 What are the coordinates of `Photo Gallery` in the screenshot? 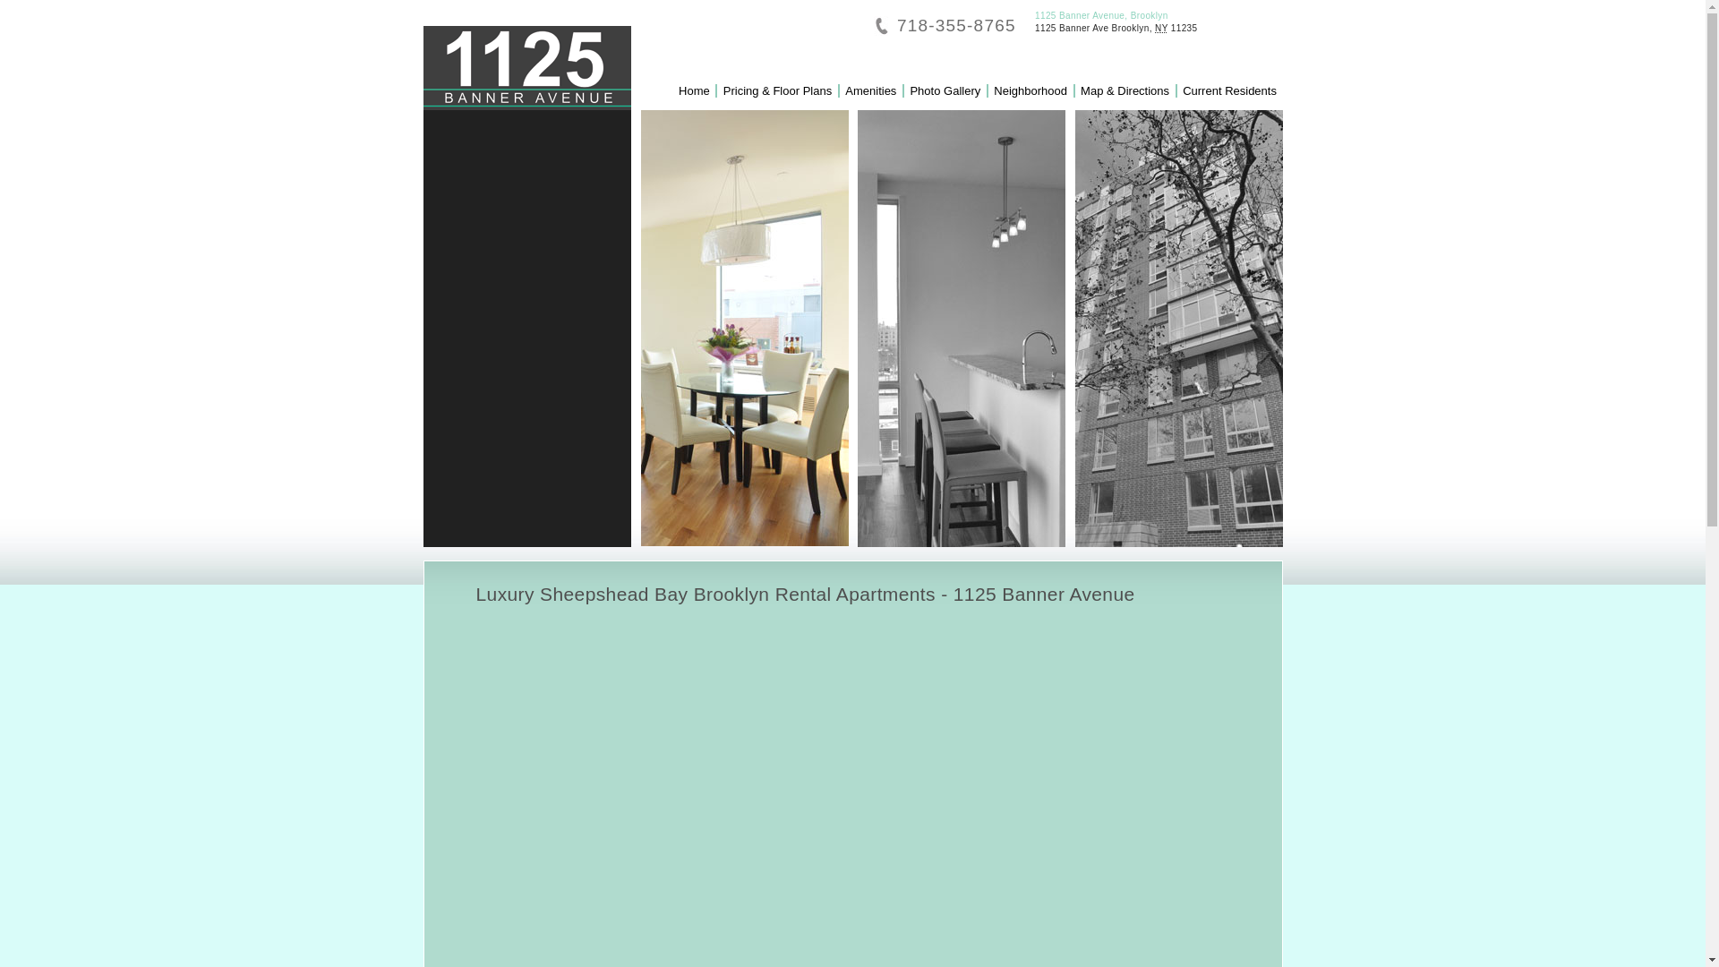 It's located at (945, 91).